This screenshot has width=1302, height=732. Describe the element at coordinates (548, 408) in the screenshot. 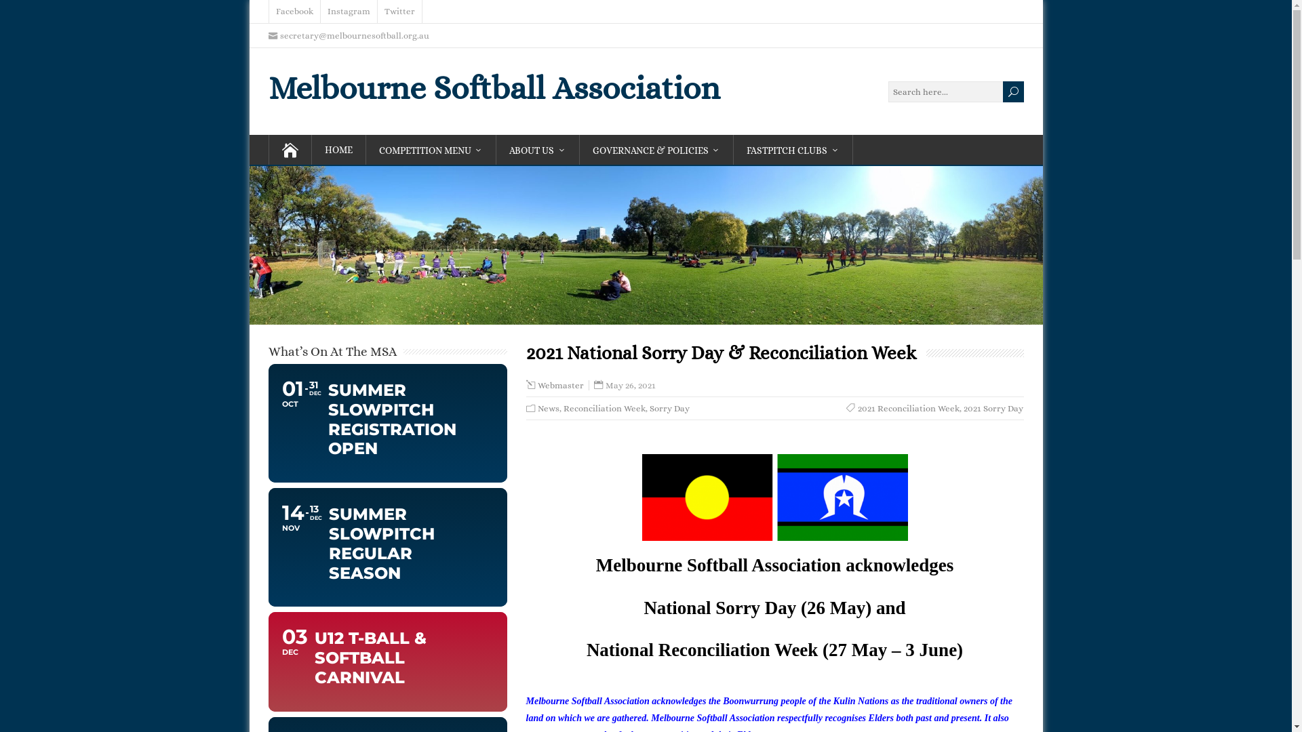

I see `News` at that location.